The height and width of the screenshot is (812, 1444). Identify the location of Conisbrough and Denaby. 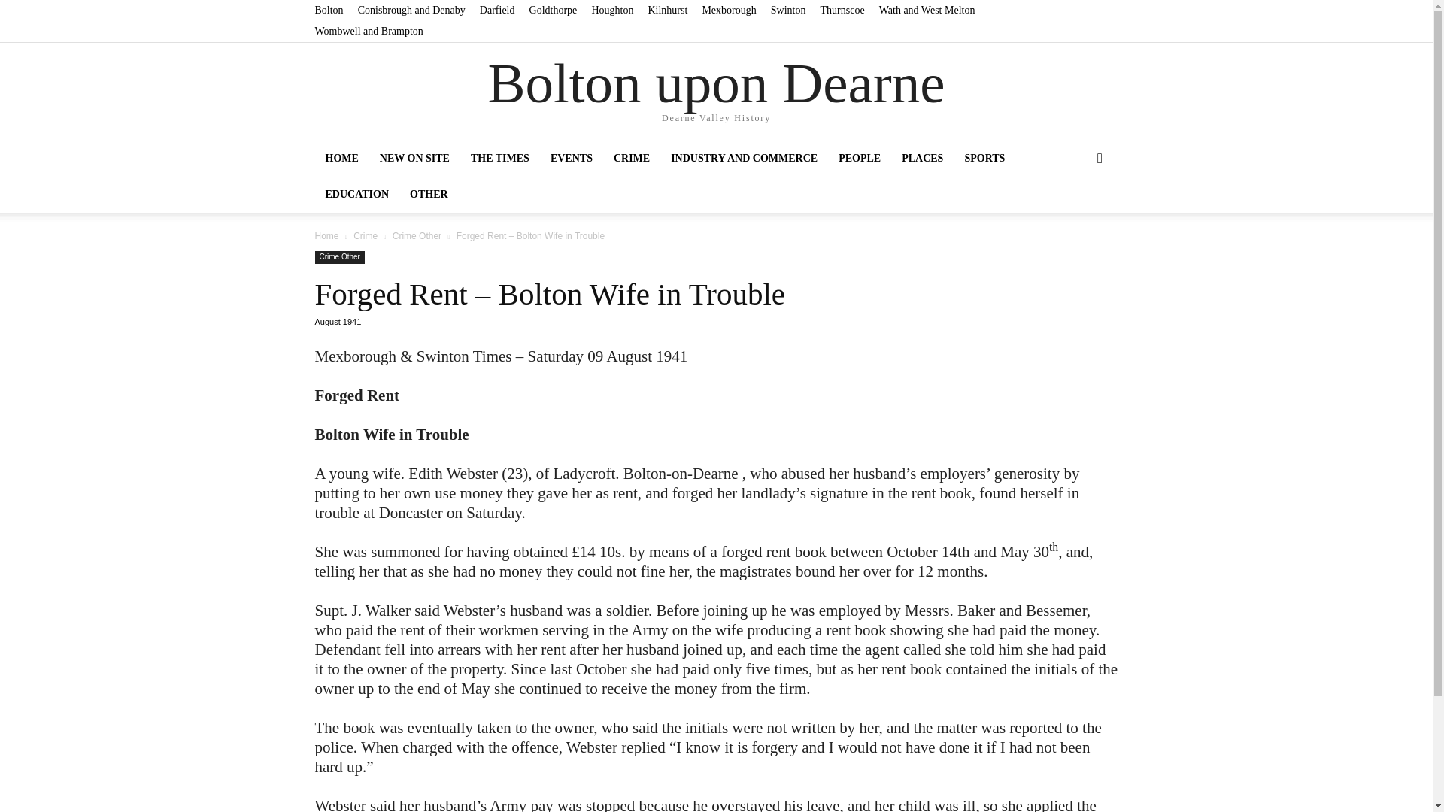
(411, 10).